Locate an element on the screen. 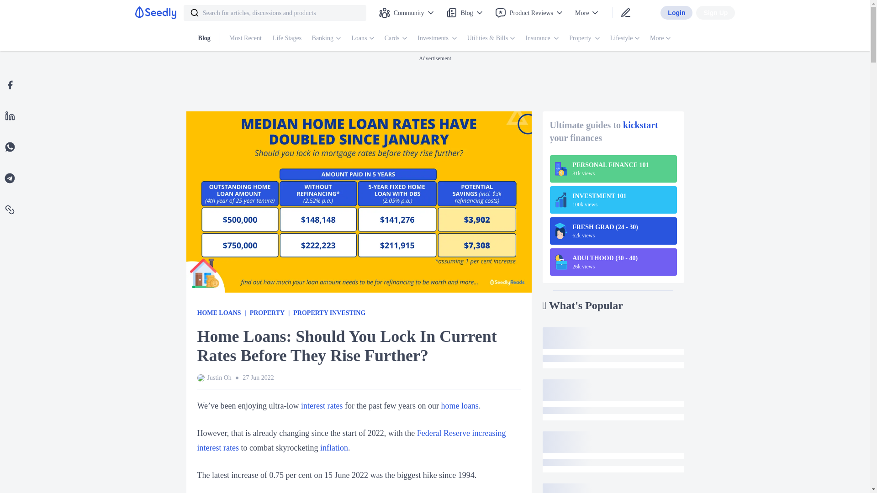 Image resolution: width=877 pixels, height=493 pixels. Most Recent is located at coordinates (246, 38).